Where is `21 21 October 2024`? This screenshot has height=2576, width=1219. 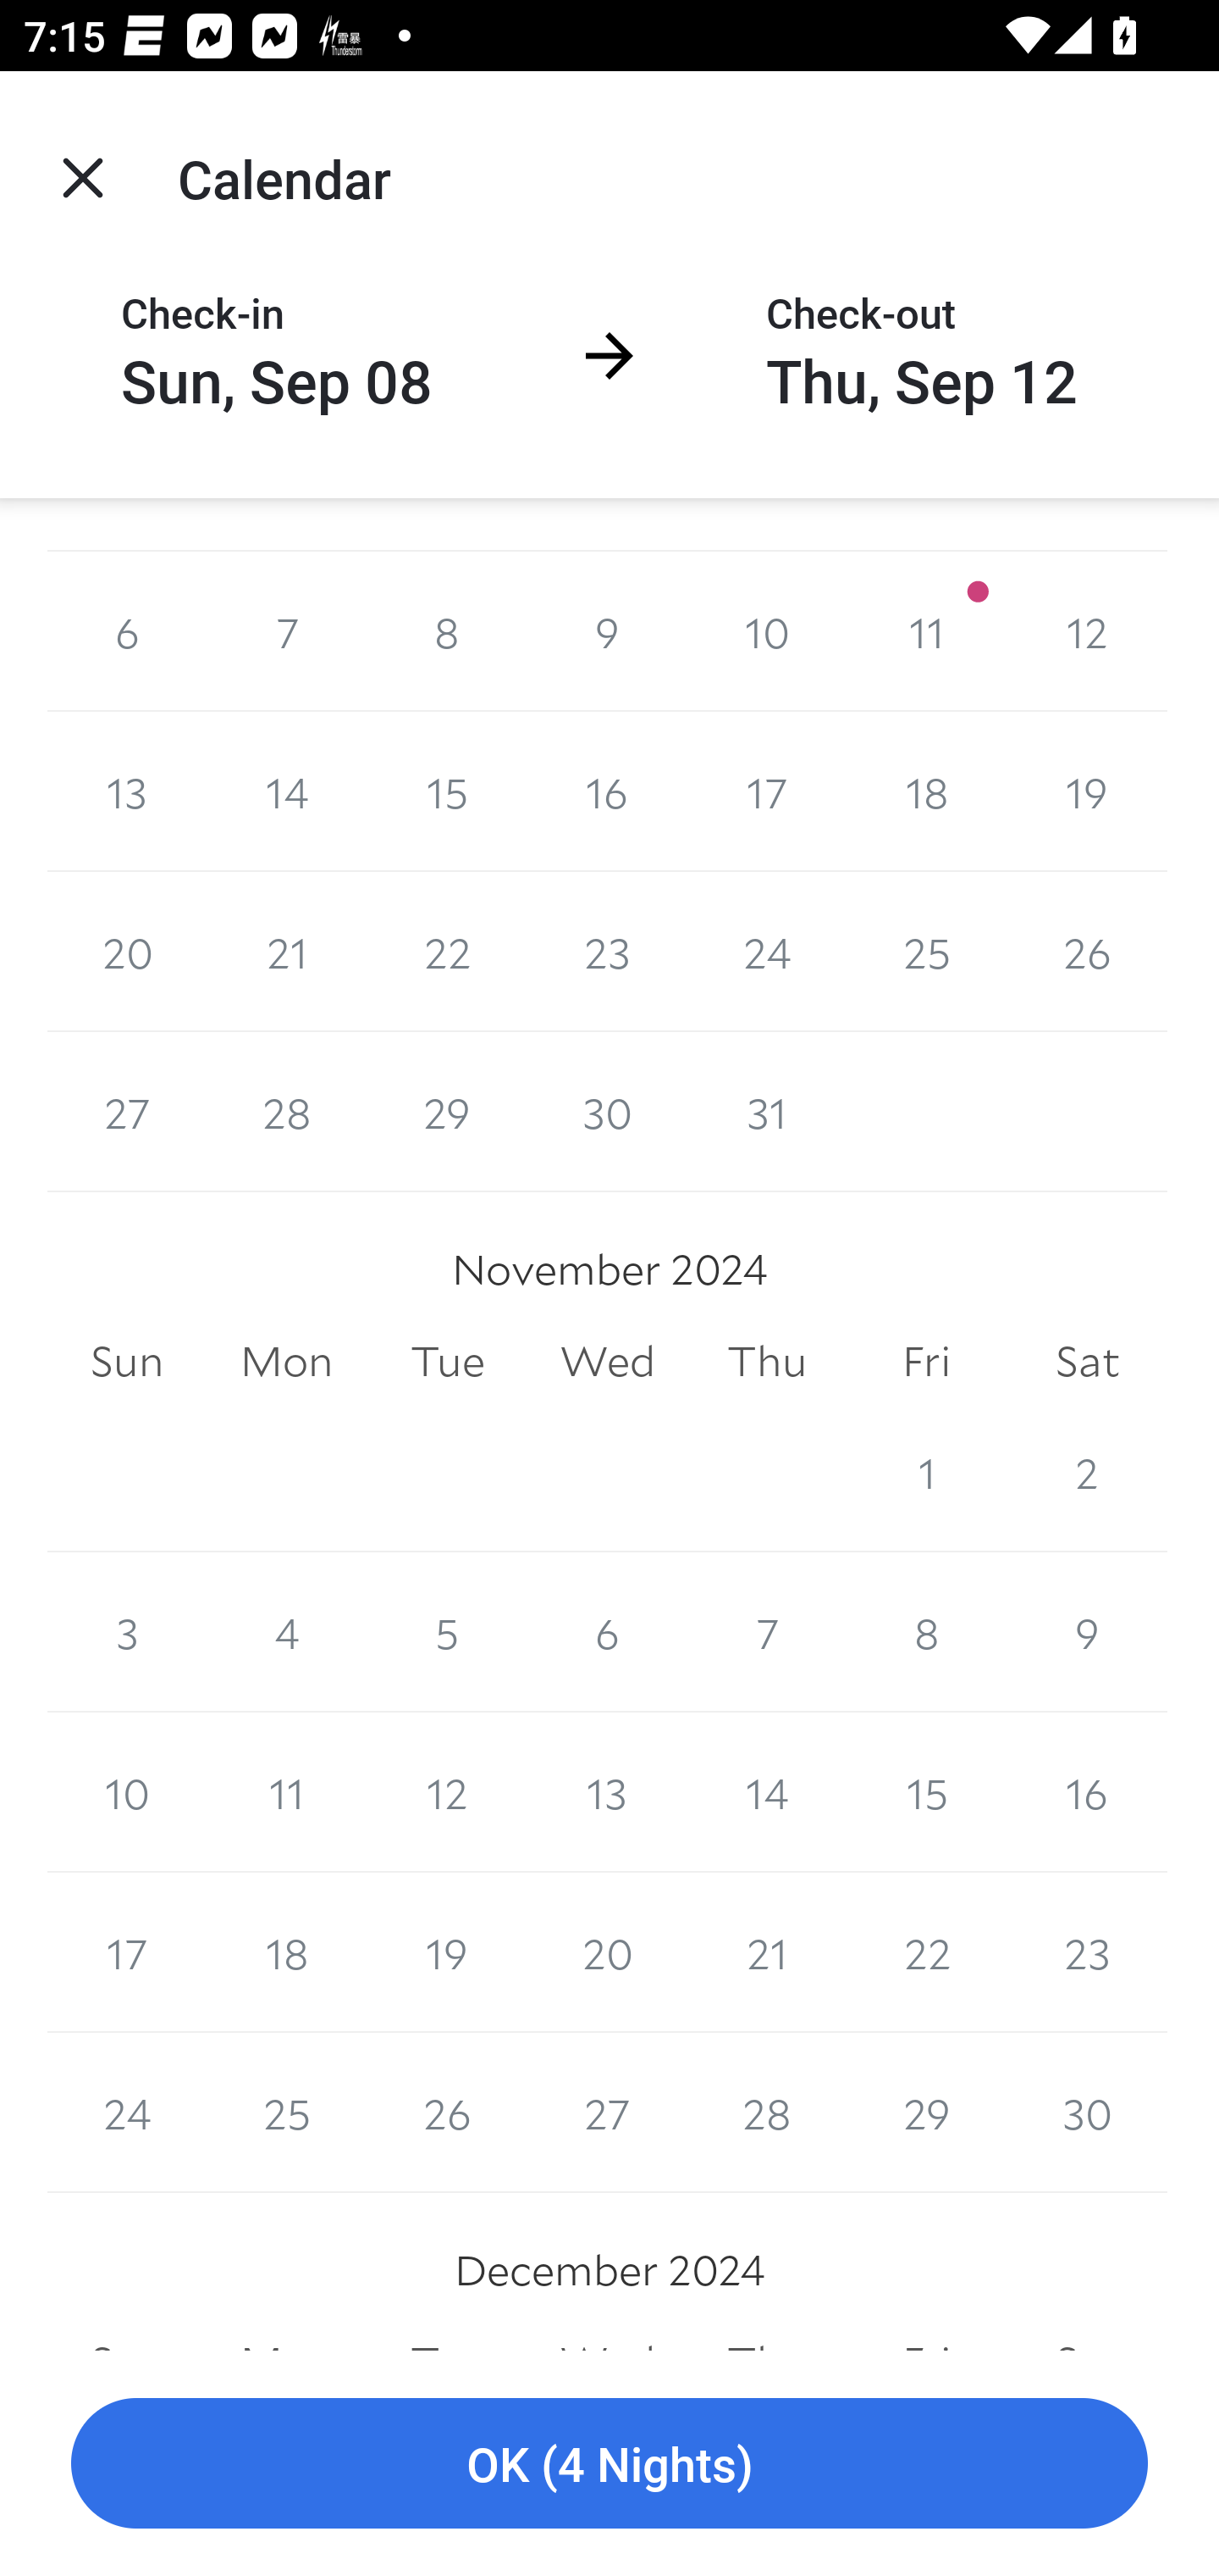 21 21 October 2024 is located at coordinates (286, 952).